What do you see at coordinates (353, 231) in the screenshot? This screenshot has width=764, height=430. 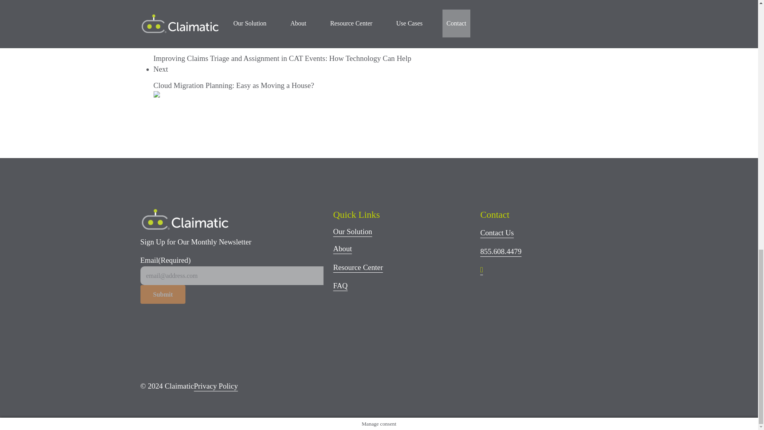 I see `Our Solution` at bounding box center [353, 231].